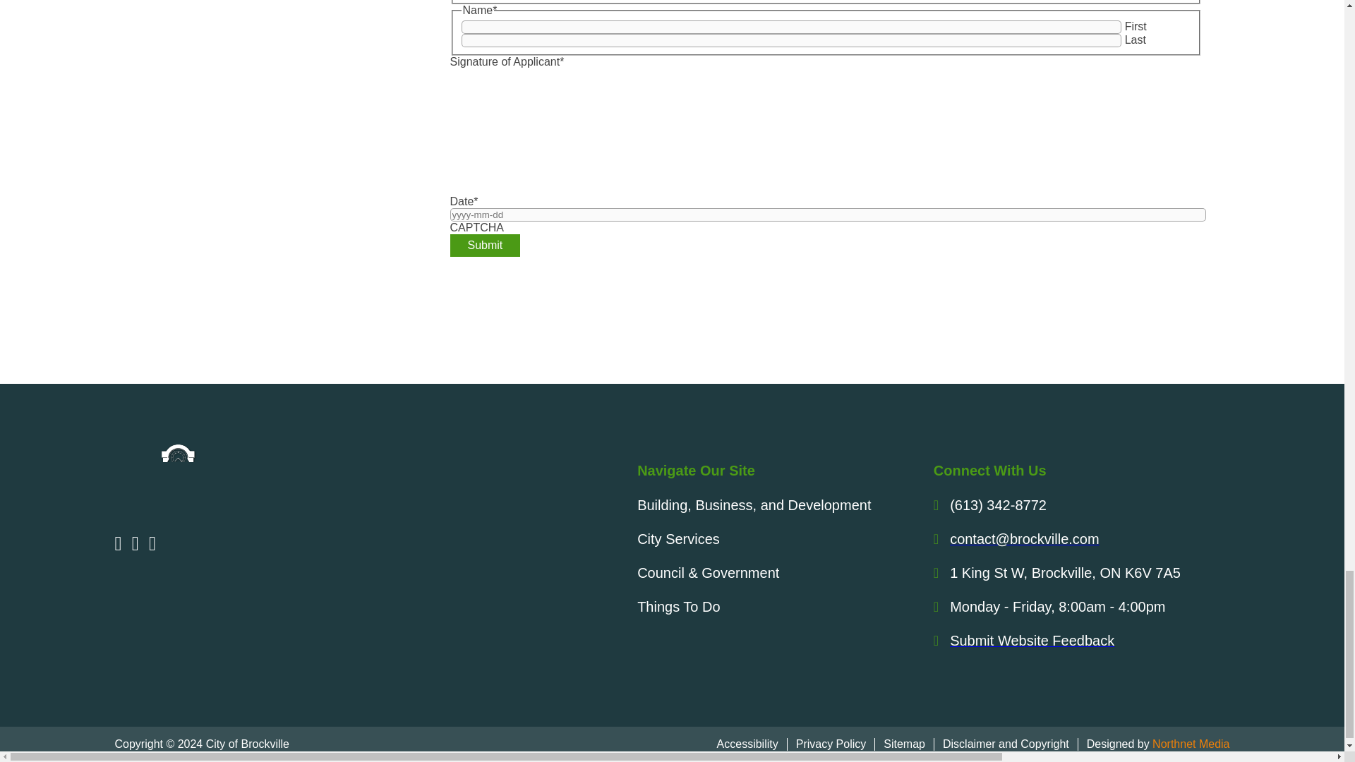 Image resolution: width=1355 pixels, height=762 pixels. I want to click on Facebook, so click(155, 546).